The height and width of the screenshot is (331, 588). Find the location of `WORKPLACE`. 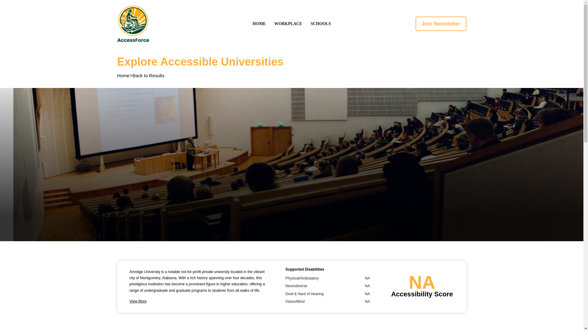

WORKPLACE is located at coordinates (288, 23).